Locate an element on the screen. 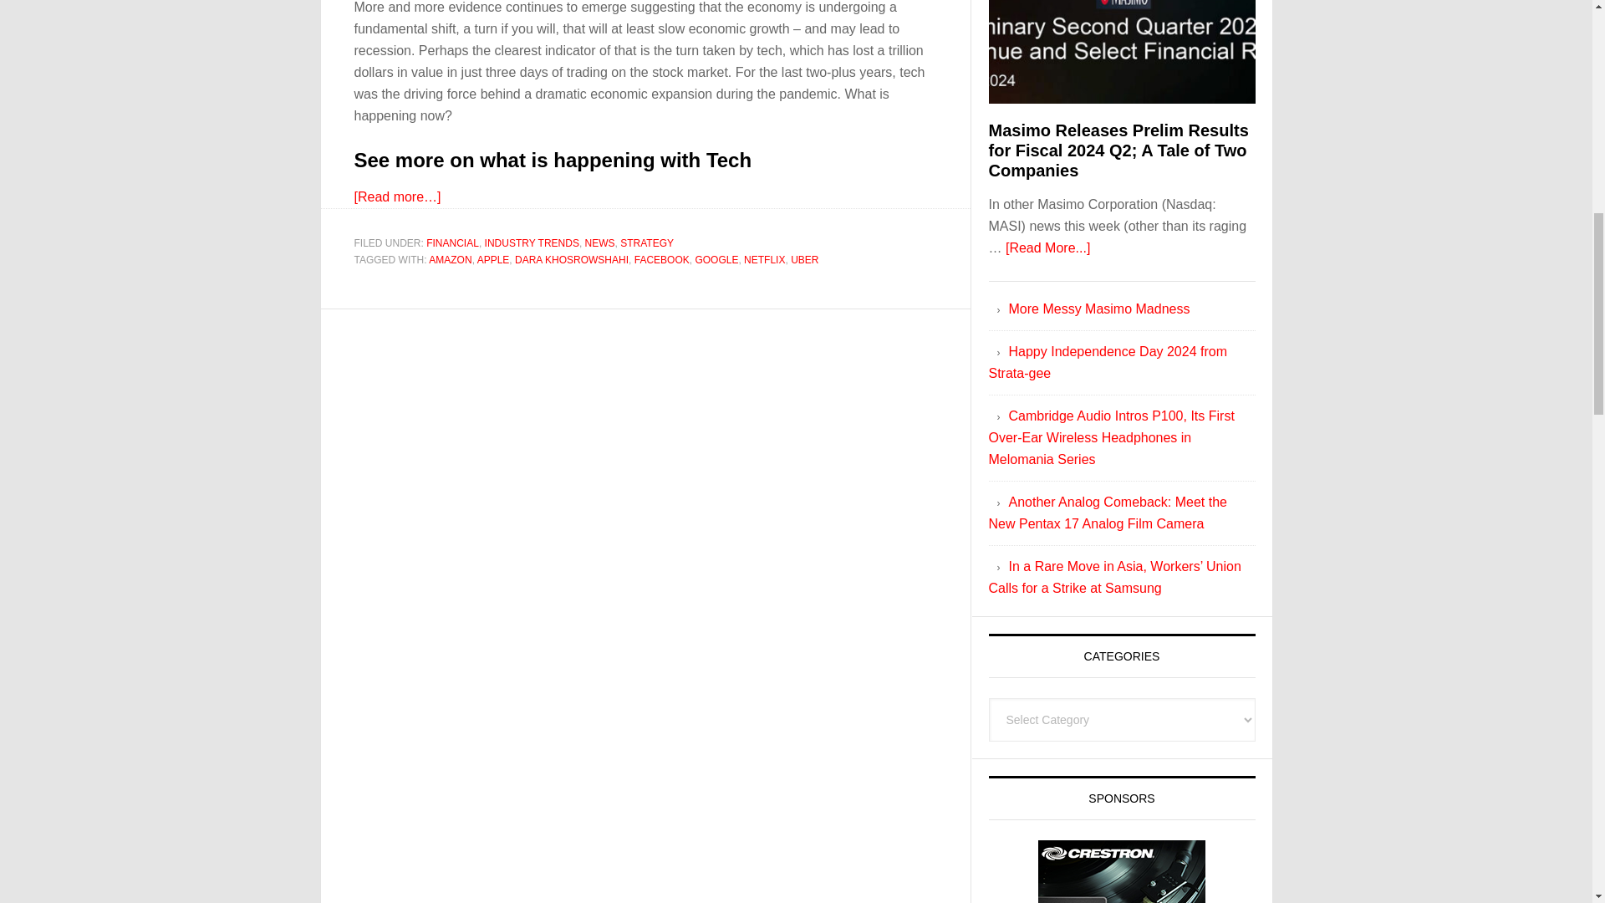  APPLE is located at coordinates (493, 259).